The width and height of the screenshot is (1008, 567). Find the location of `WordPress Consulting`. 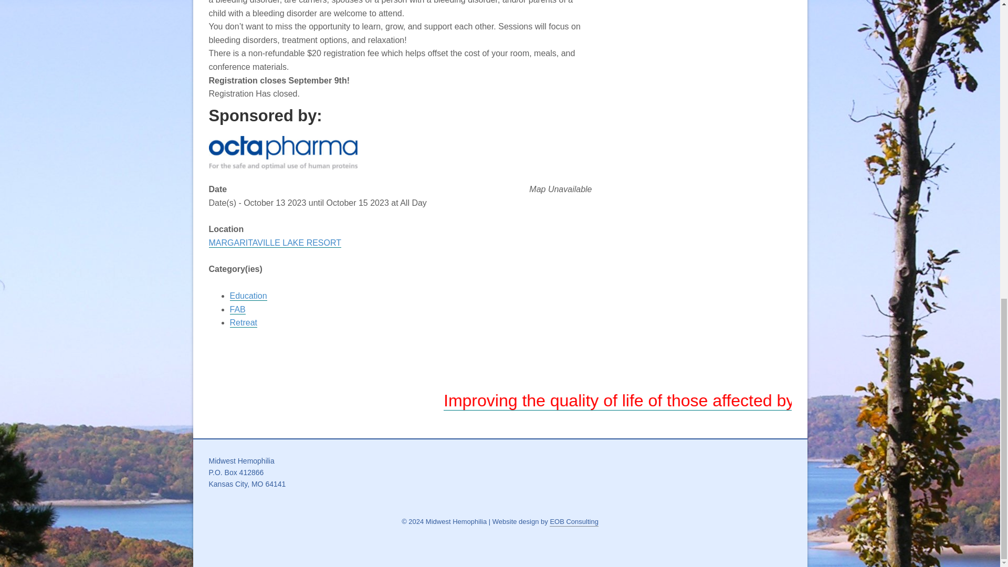

WordPress Consulting is located at coordinates (574, 522).